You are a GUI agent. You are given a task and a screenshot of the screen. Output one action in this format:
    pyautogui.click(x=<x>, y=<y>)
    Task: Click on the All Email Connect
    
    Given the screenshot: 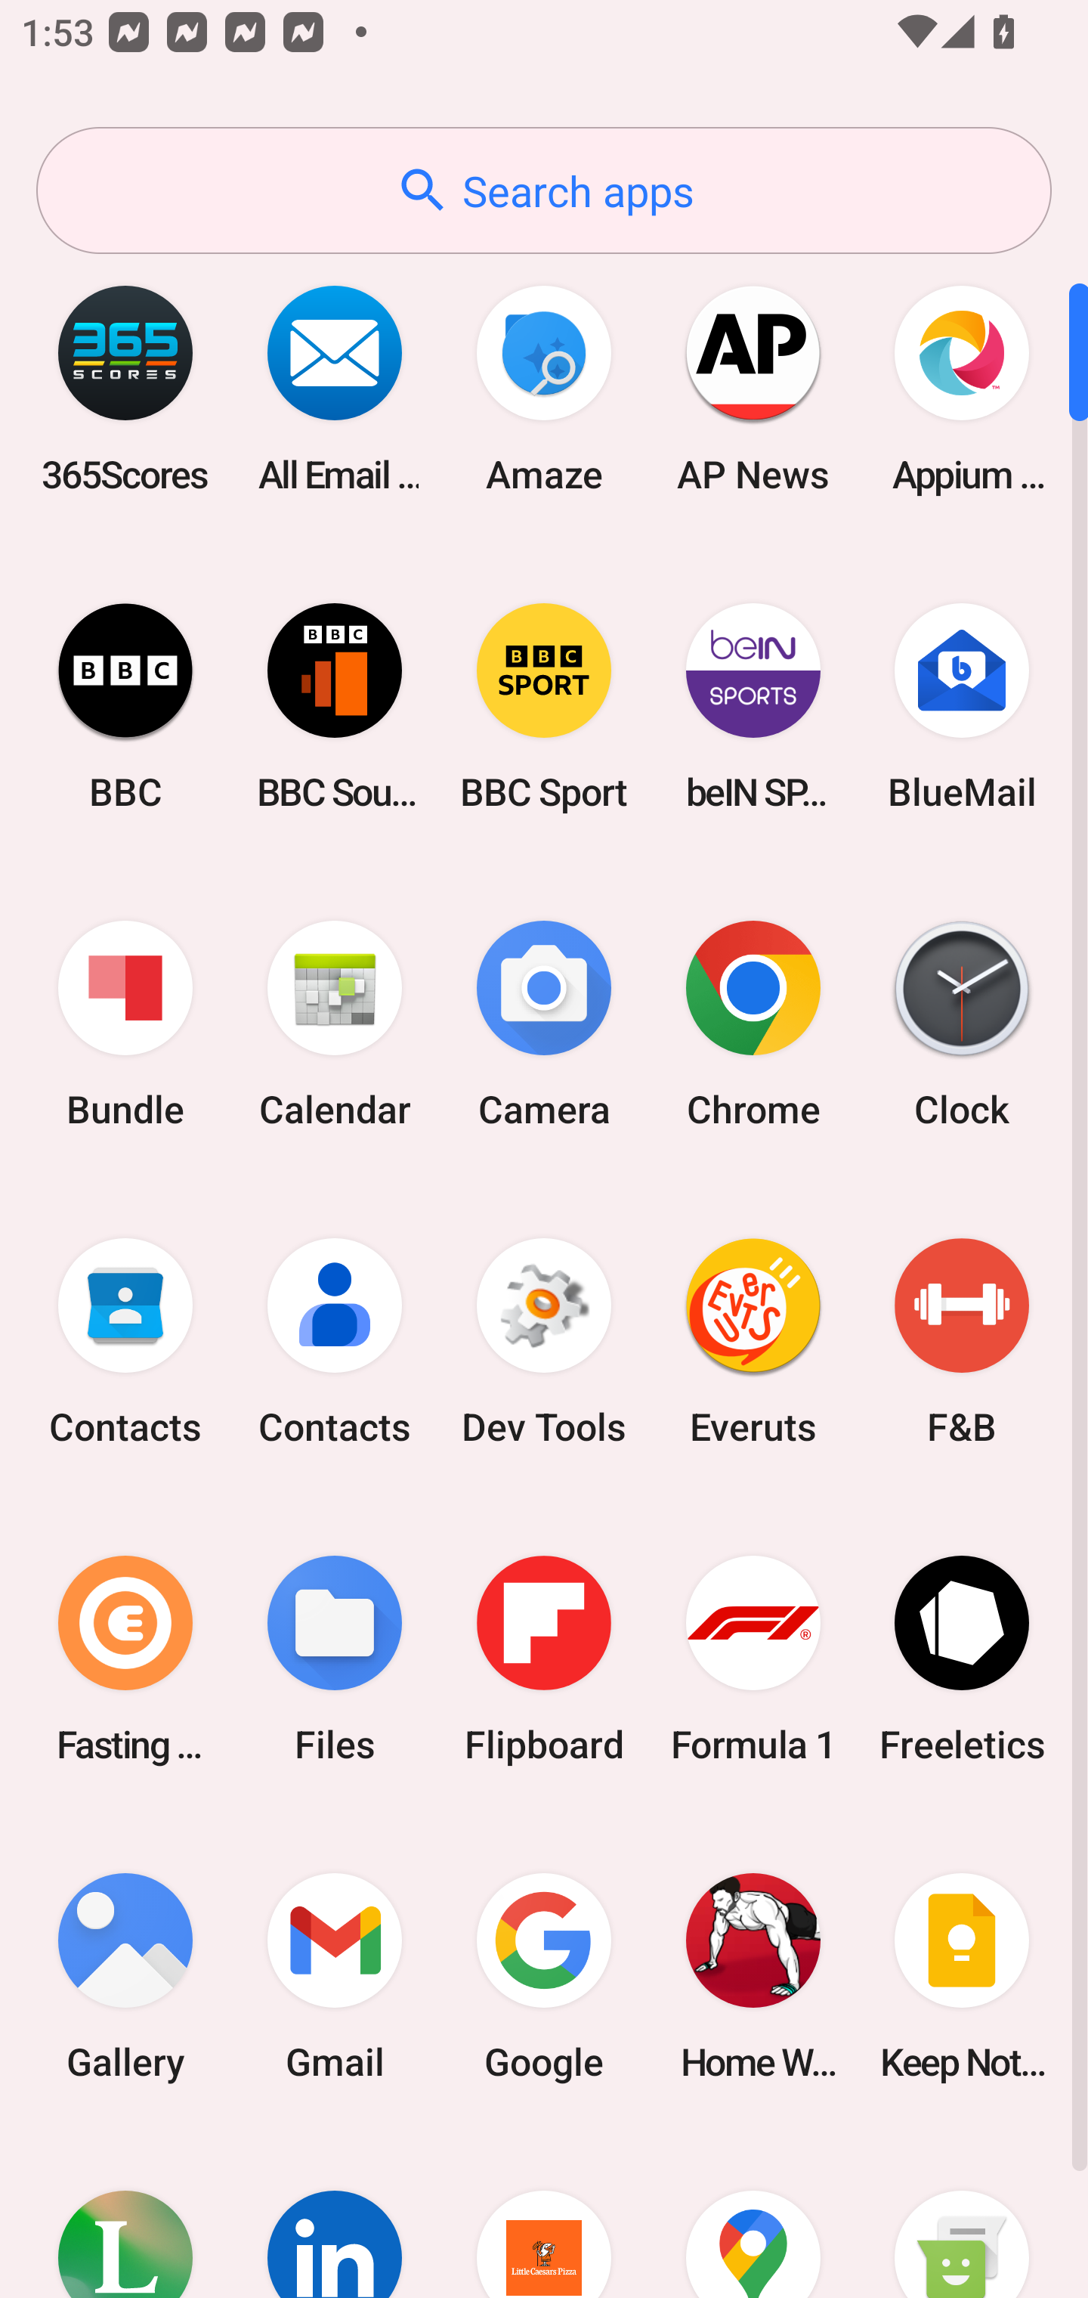 What is the action you would take?
    pyautogui.click(x=335, y=389)
    